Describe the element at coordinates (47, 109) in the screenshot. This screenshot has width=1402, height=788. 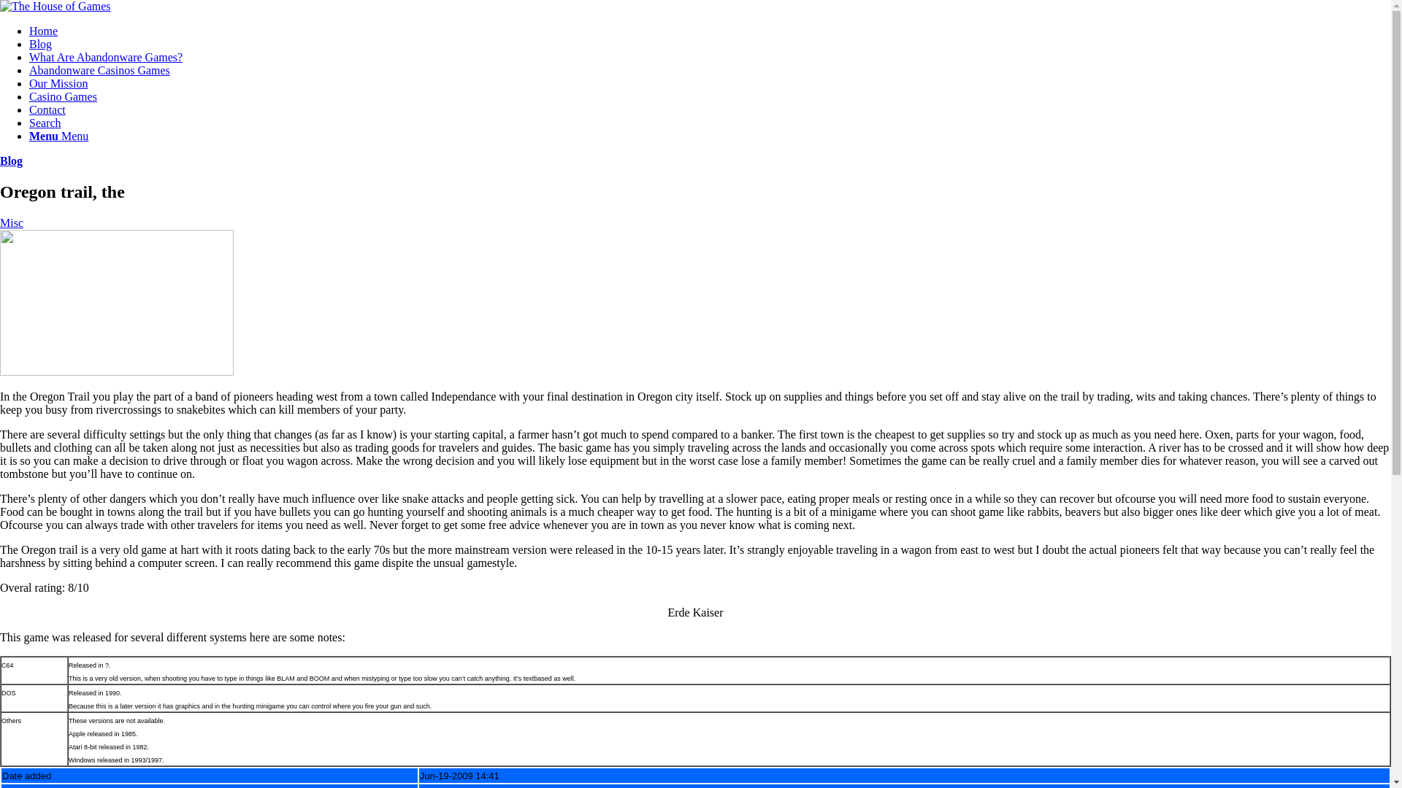
I see `Contact` at that location.